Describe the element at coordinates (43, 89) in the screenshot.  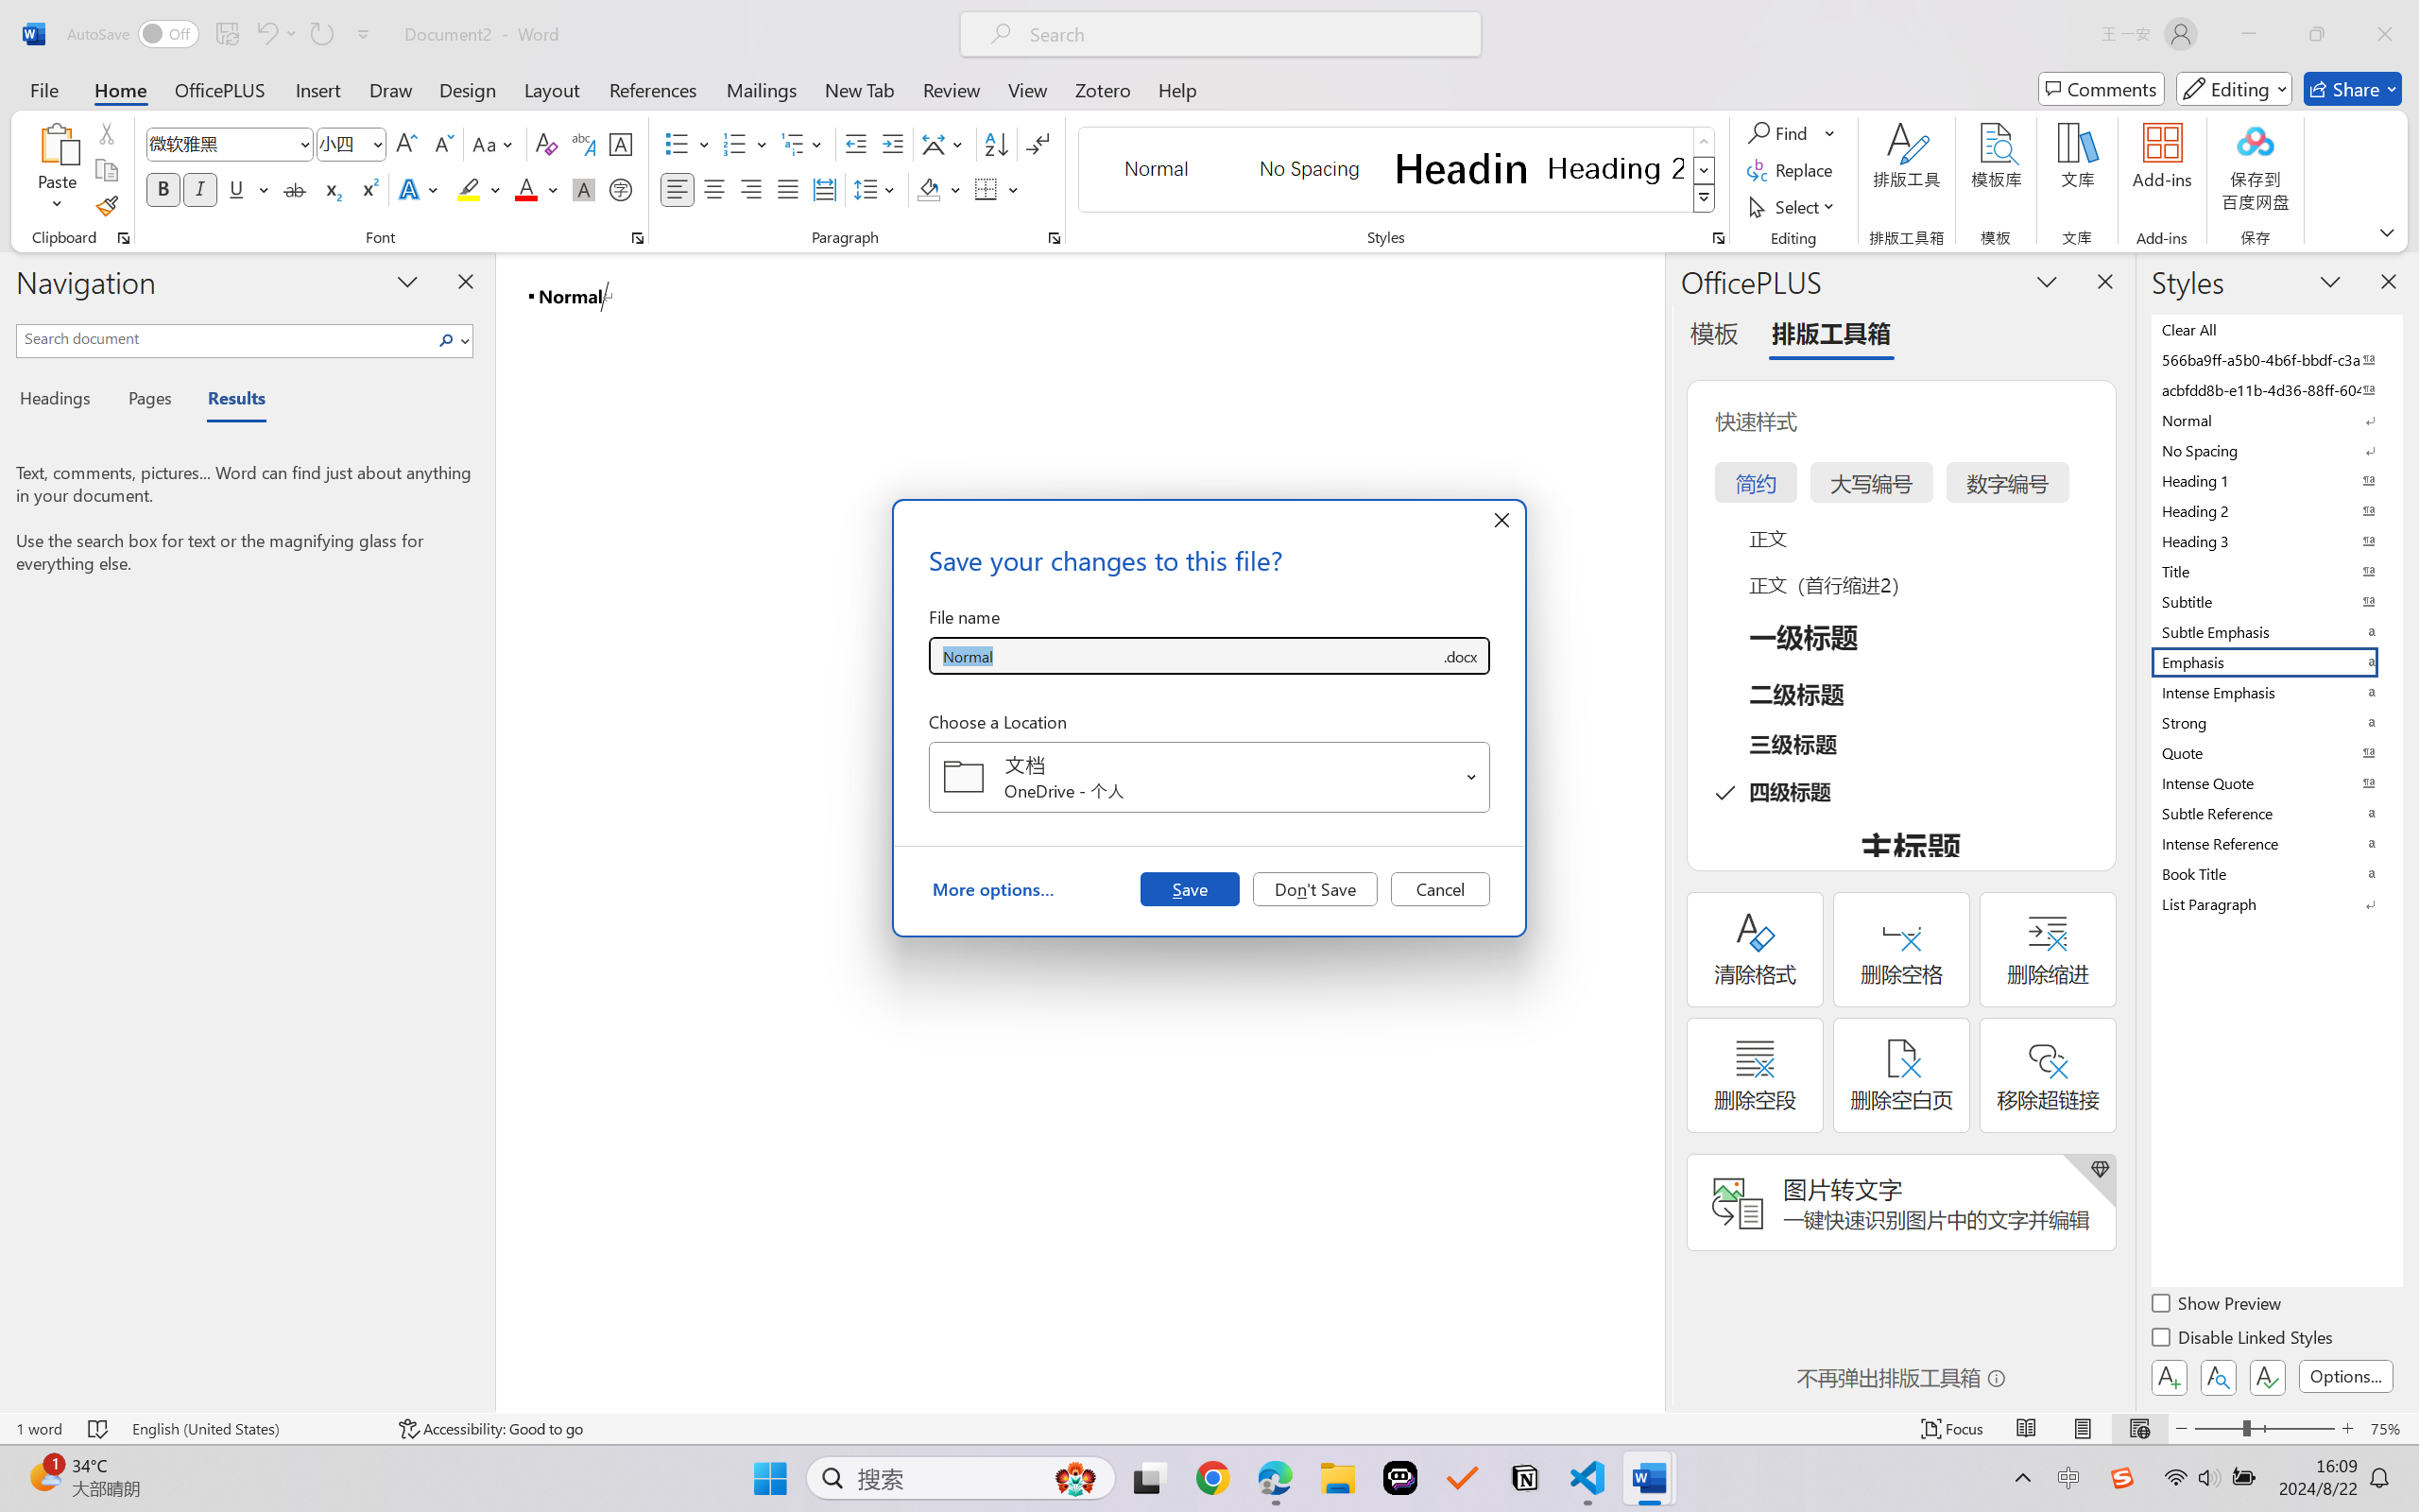
I see `File Tab` at that location.